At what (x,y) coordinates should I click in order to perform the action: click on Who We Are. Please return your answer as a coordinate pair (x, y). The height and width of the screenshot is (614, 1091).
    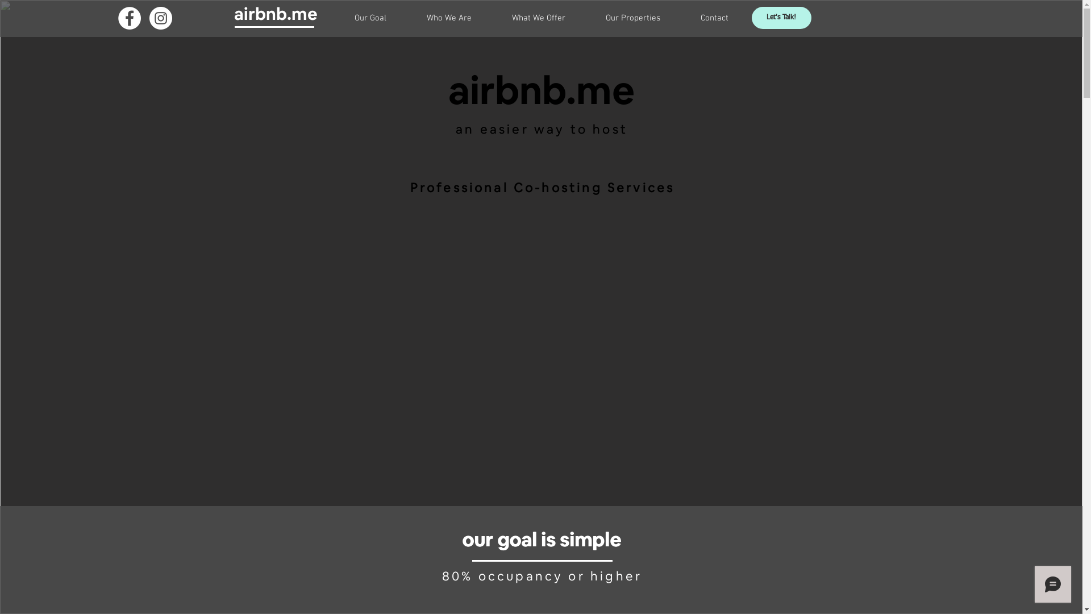
    Looking at the image, I should click on (449, 18).